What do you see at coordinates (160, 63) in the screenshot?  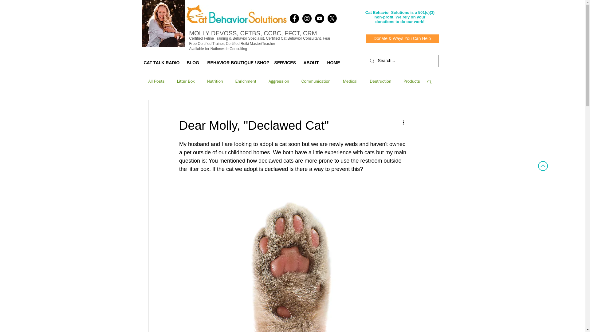 I see `CAT TALK RADIO` at bounding box center [160, 63].